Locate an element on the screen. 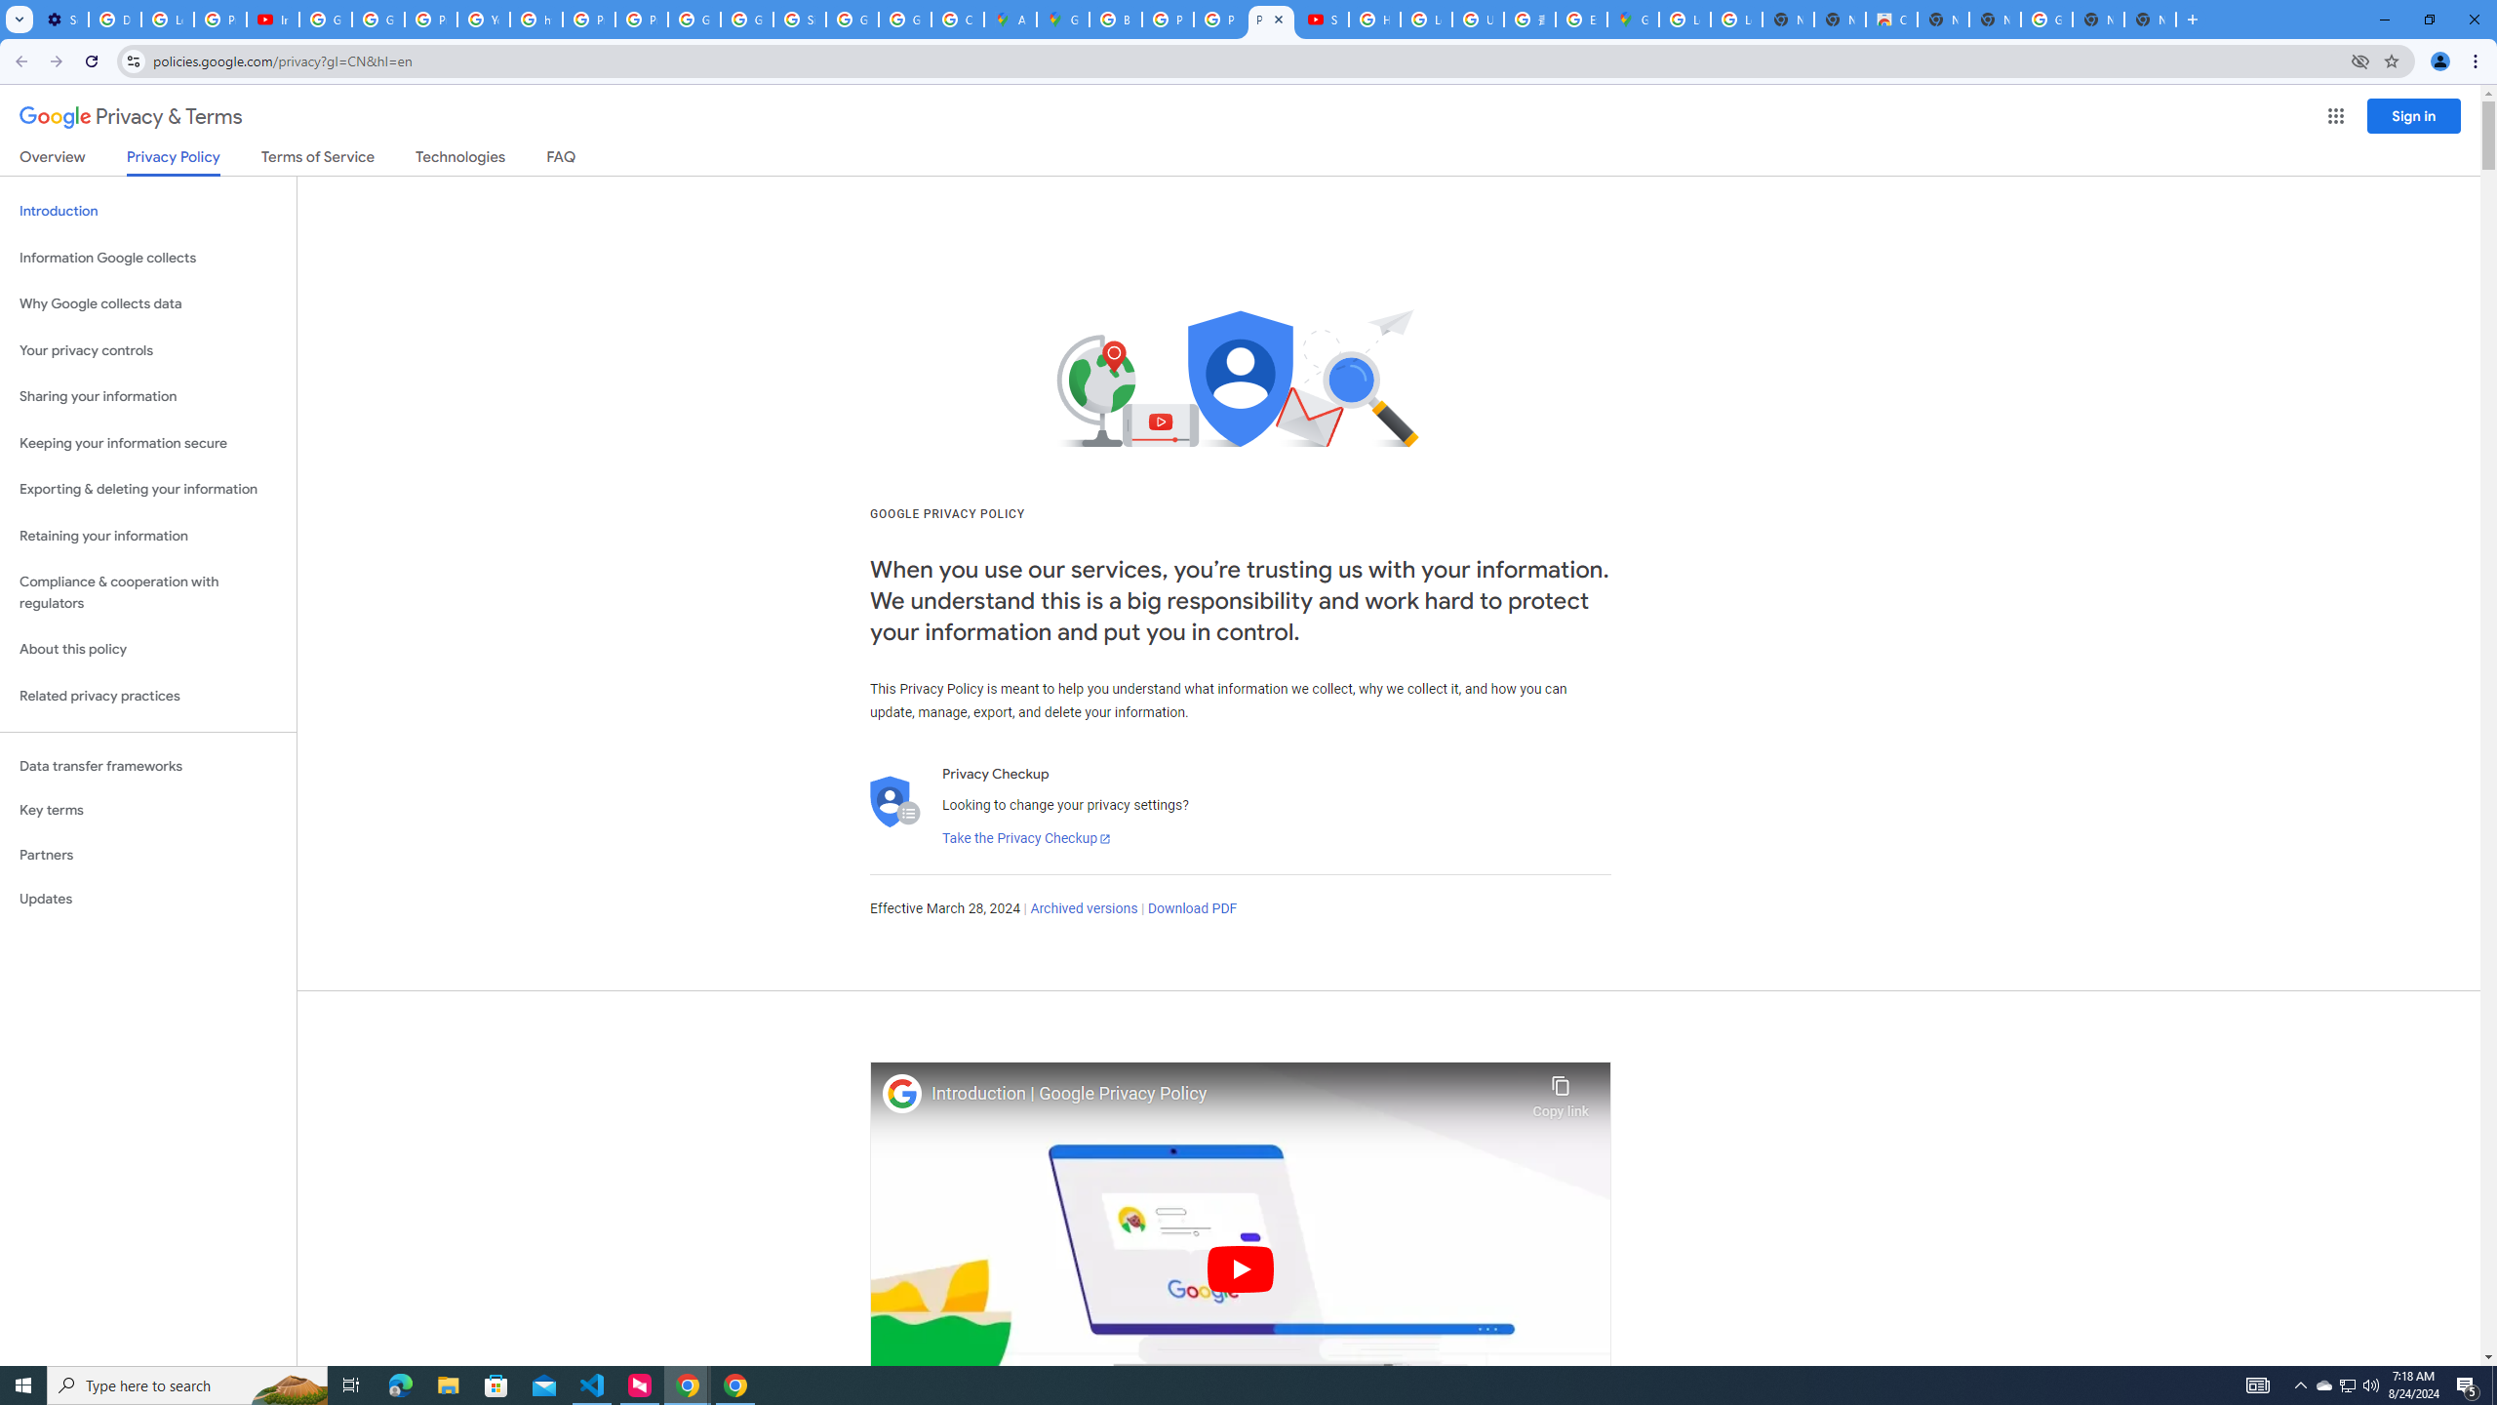  Key terms is located at coordinates (148, 810).